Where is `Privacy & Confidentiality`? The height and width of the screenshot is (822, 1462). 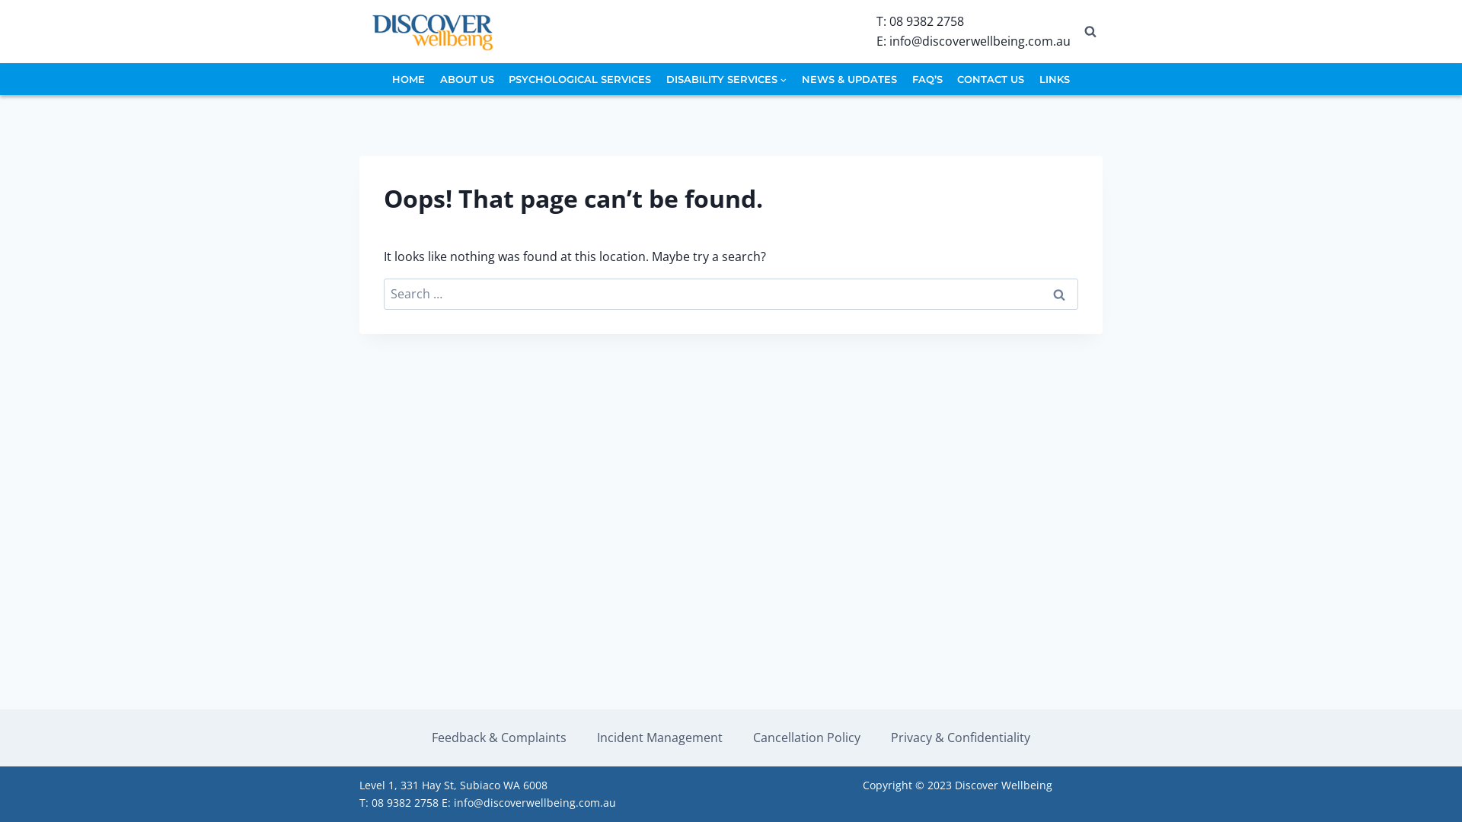
Privacy & Confidentiality is located at coordinates (961, 738).